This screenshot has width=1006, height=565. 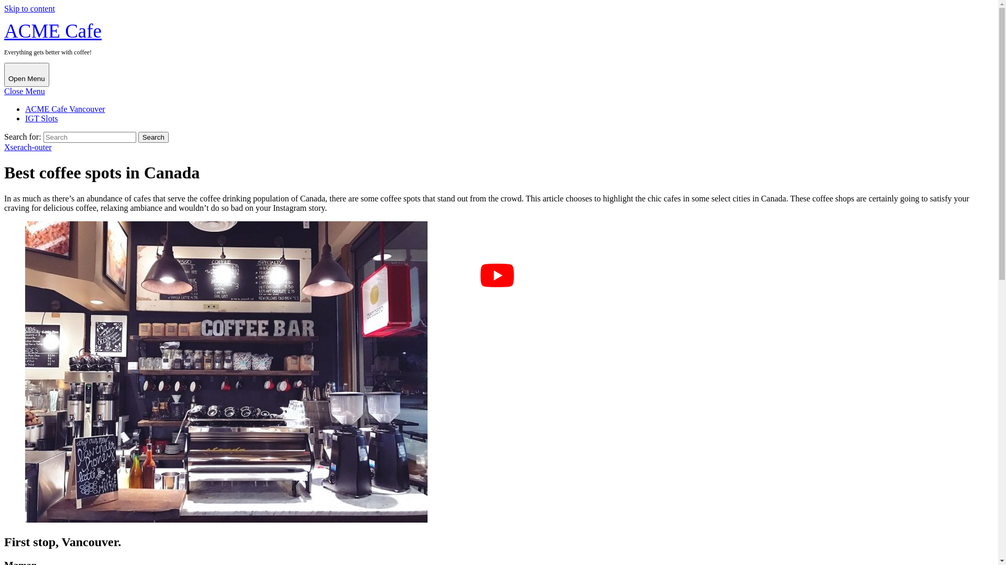 I want to click on ACME Cafe Vancouver, so click(x=65, y=109).